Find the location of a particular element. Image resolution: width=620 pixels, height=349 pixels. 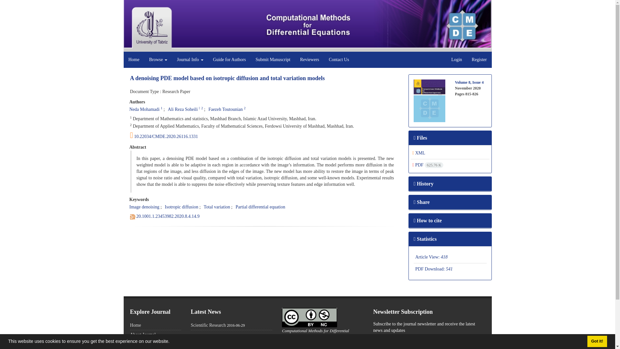

Submit Manuscript is located at coordinates (273, 59).